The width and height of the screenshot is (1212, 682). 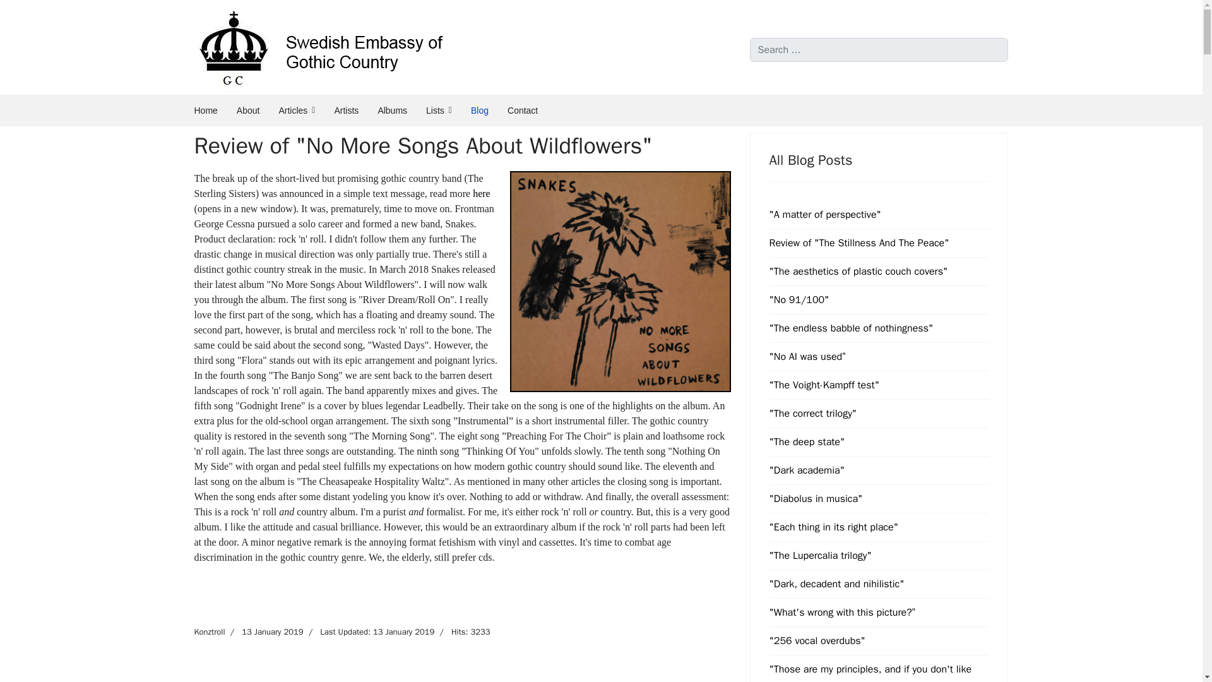 What do you see at coordinates (248, 110) in the screenshot?
I see `About` at bounding box center [248, 110].